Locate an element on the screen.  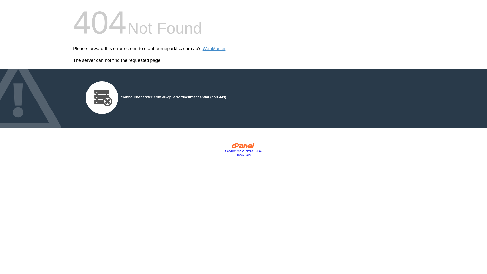
cPanel, Inc. is located at coordinates (243, 147).